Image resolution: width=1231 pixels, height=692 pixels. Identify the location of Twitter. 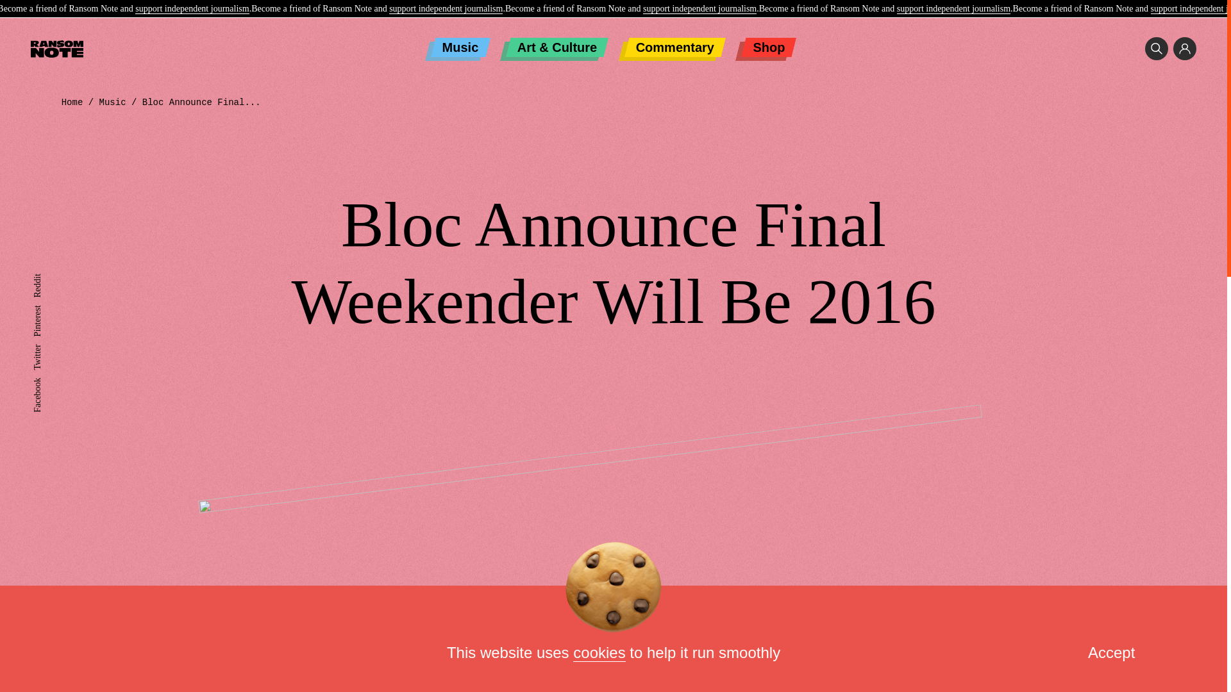
(45, 349).